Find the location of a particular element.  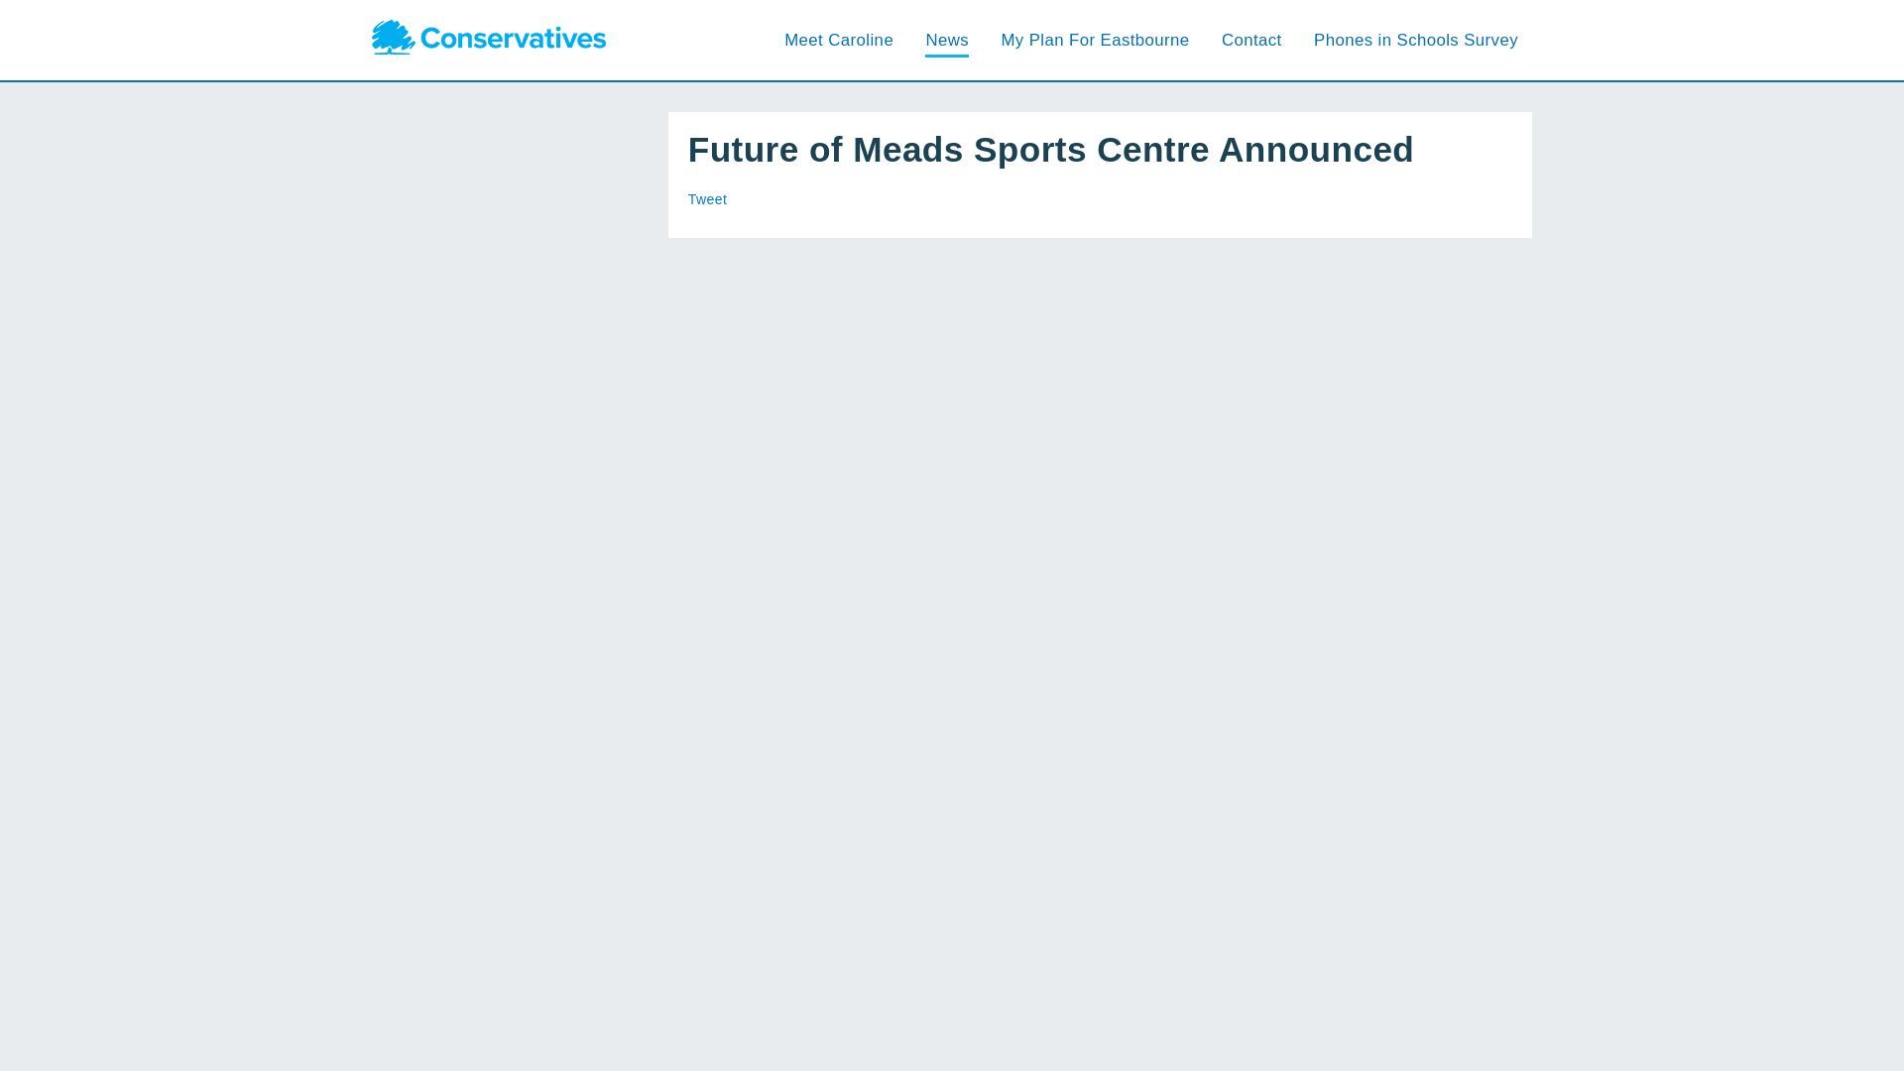

About Caroline is located at coordinates (839, 40).